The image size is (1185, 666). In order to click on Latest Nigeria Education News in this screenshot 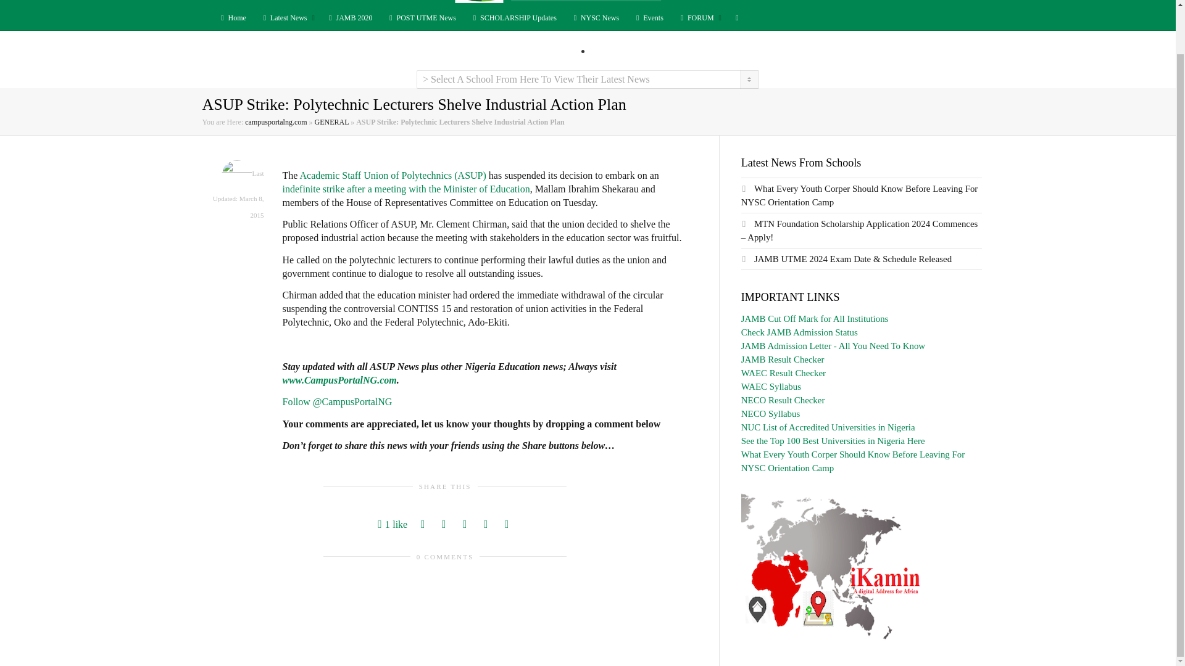, I will do `click(286, 17)`.